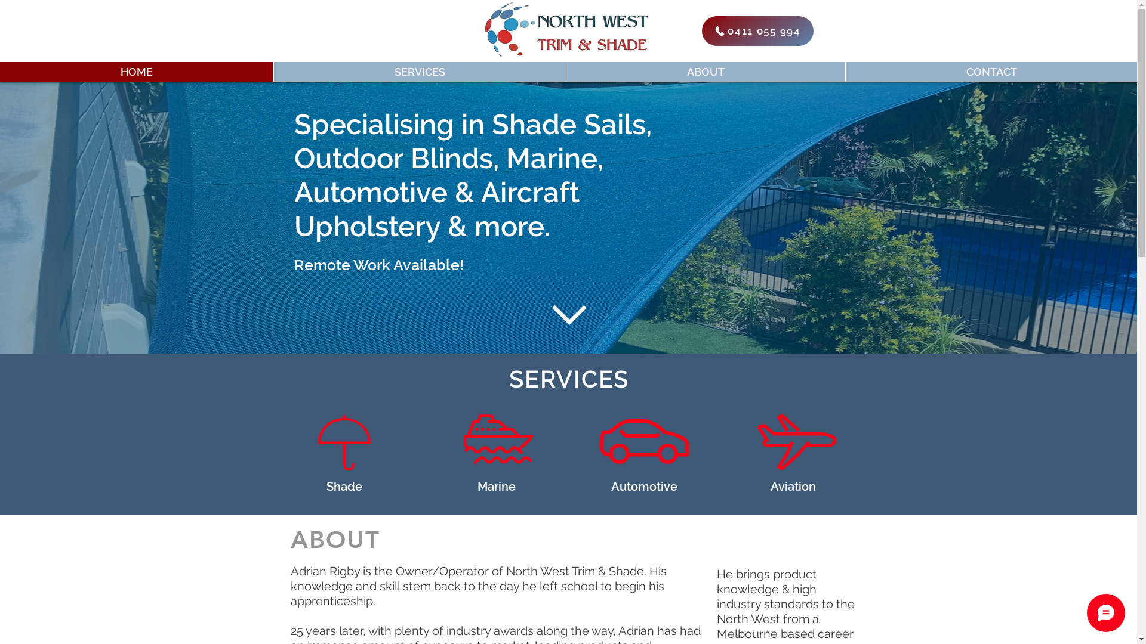 The height and width of the screenshot is (644, 1146). What do you see at coordinates (137, 72) in the screenshot?
I see `HOME` at bounding box center [137, 72].